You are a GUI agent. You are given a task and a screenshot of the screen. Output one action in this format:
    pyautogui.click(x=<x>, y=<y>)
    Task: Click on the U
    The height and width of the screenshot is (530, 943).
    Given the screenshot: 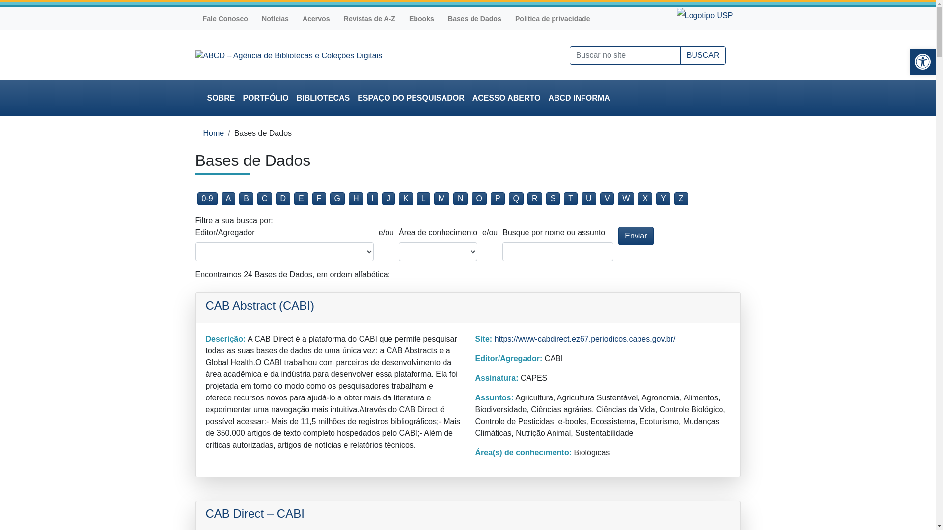 What is the action you would take?
    pyautogui.click(x=589, y=199)
    